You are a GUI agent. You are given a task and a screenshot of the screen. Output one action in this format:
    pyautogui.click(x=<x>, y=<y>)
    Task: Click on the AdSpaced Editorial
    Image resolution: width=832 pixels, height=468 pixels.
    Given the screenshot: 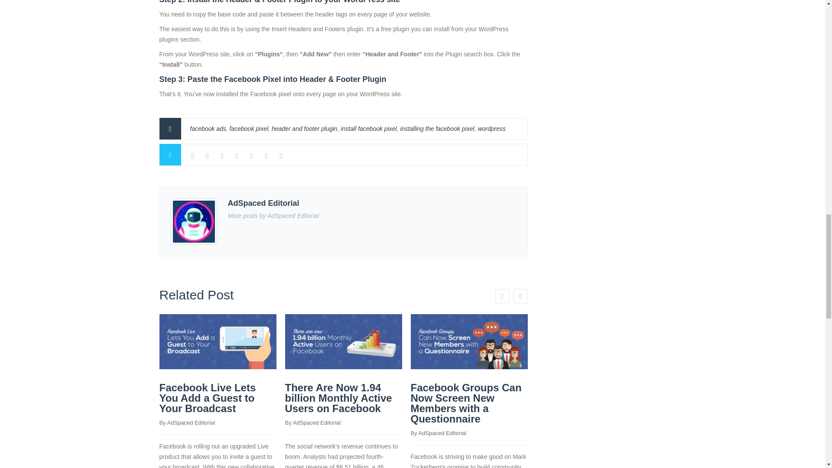 What is the action you would take?
    pyautogui.click(x=191, y=422)
    